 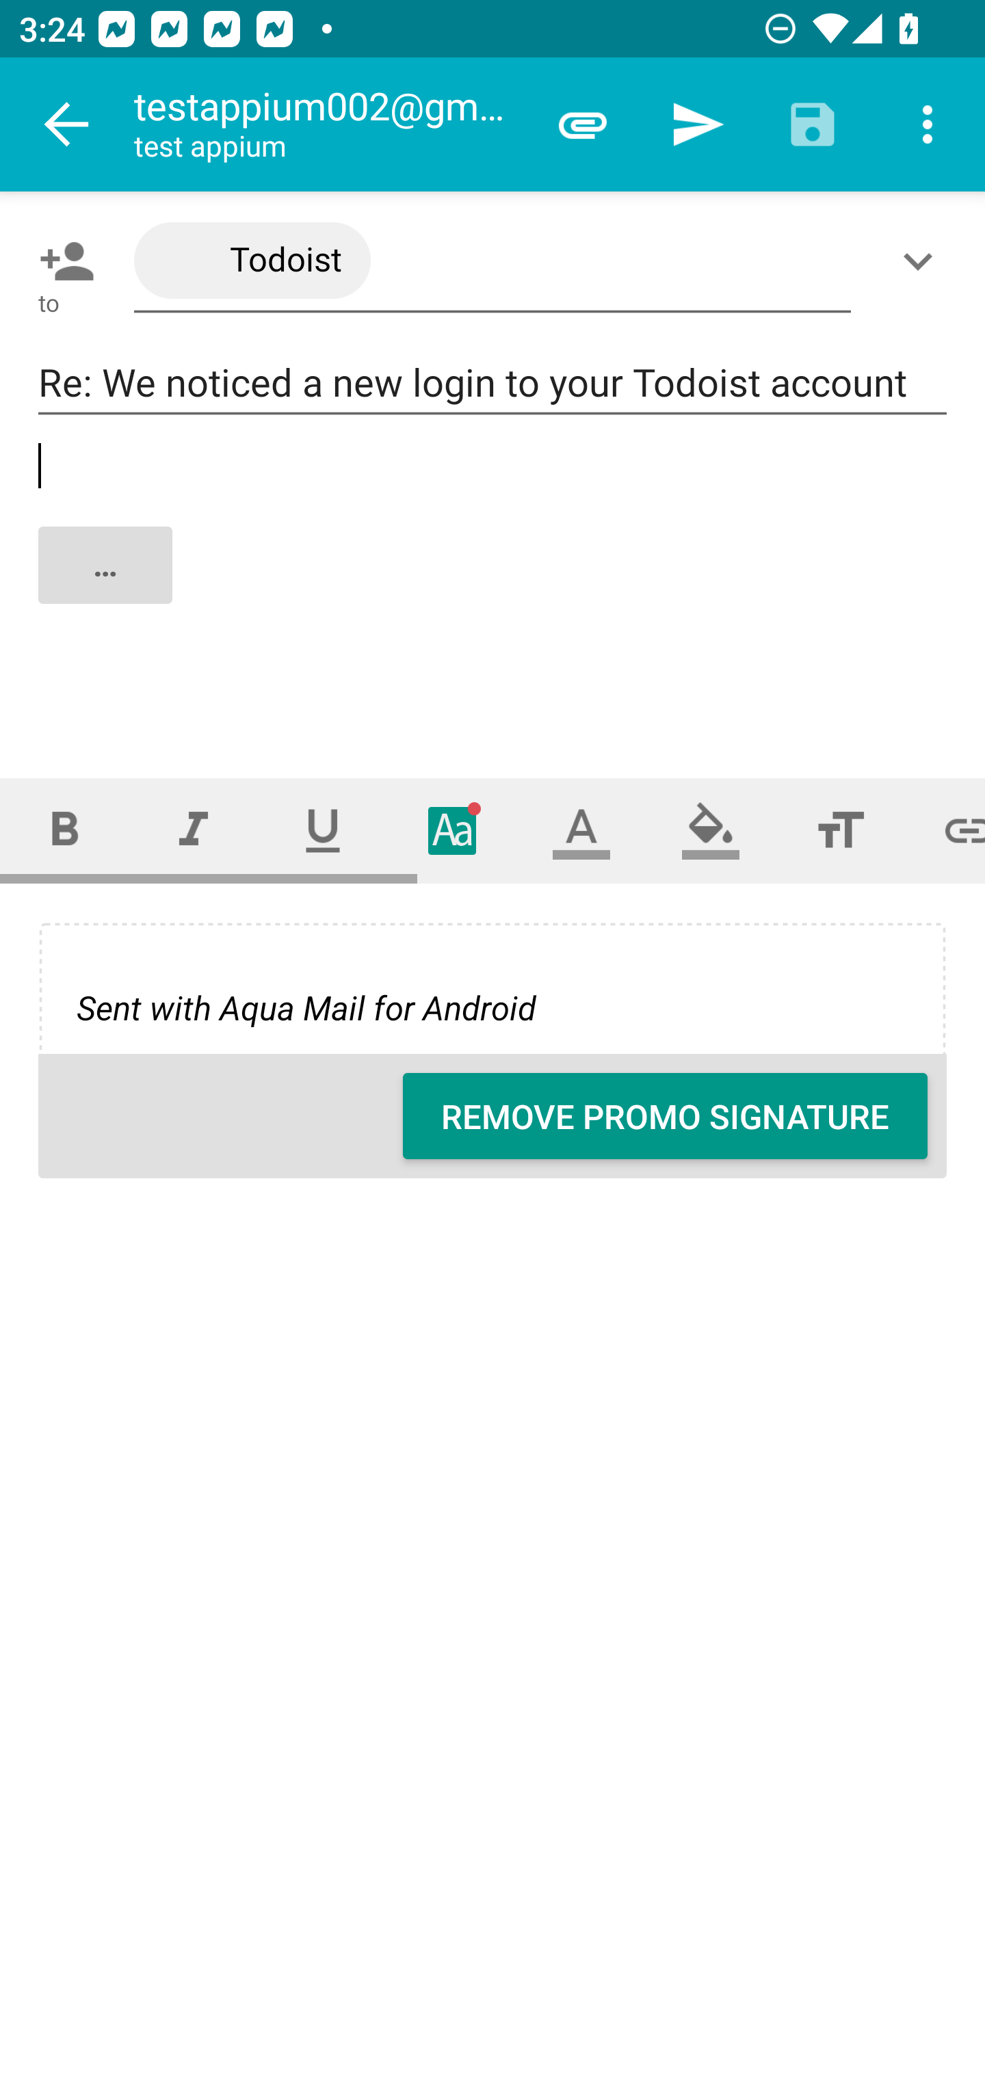 What do you see at coordinates (711, 830) in the screenshot?
I see `Fill color` at bounding box center [711, 830].